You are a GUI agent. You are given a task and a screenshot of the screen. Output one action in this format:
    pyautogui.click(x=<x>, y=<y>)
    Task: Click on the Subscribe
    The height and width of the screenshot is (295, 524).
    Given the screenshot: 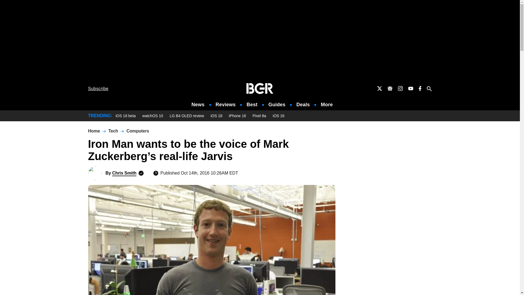 What is the action you would take?
    pyautogui.click(x=98, y=88)
    